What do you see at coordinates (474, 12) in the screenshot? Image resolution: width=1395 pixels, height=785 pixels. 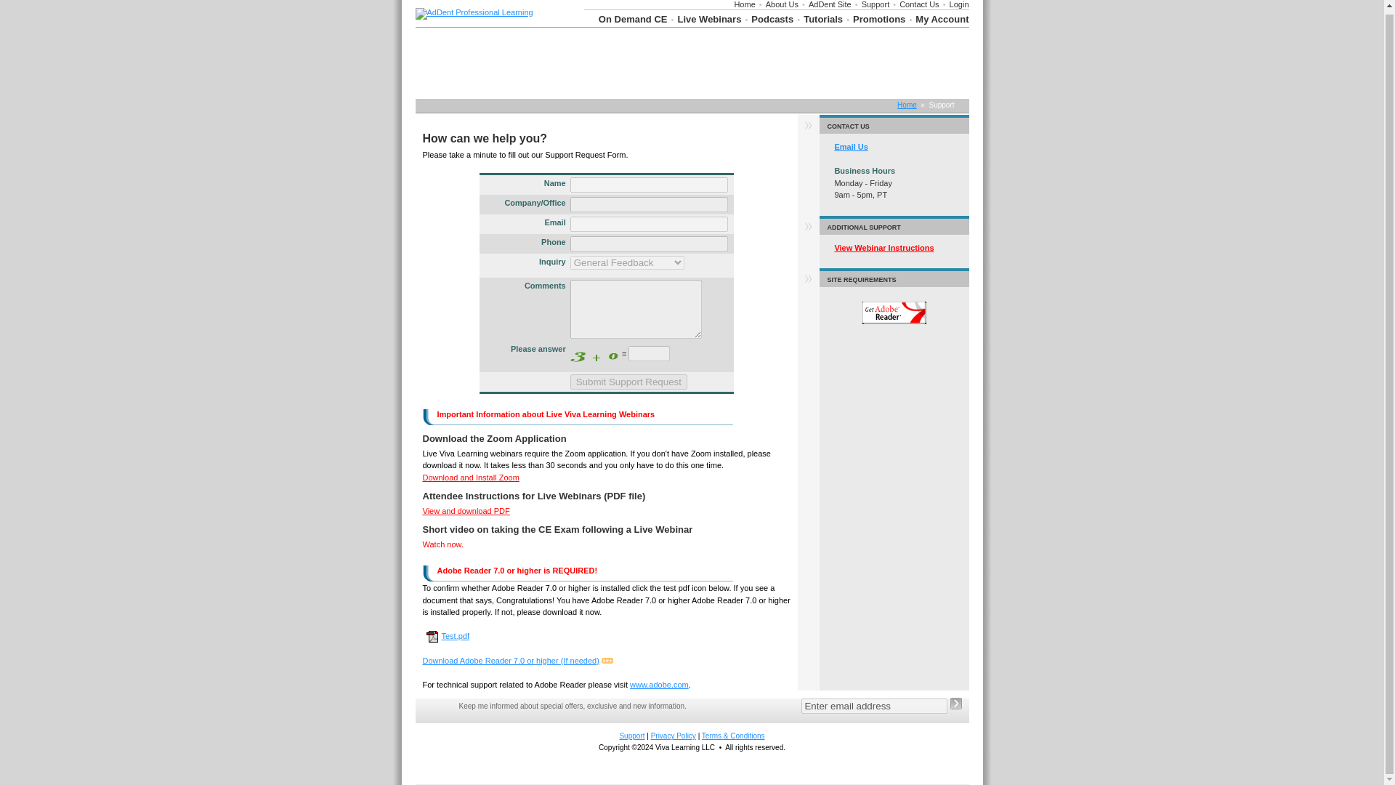 I see `home page` at bounding box center [474, 12].